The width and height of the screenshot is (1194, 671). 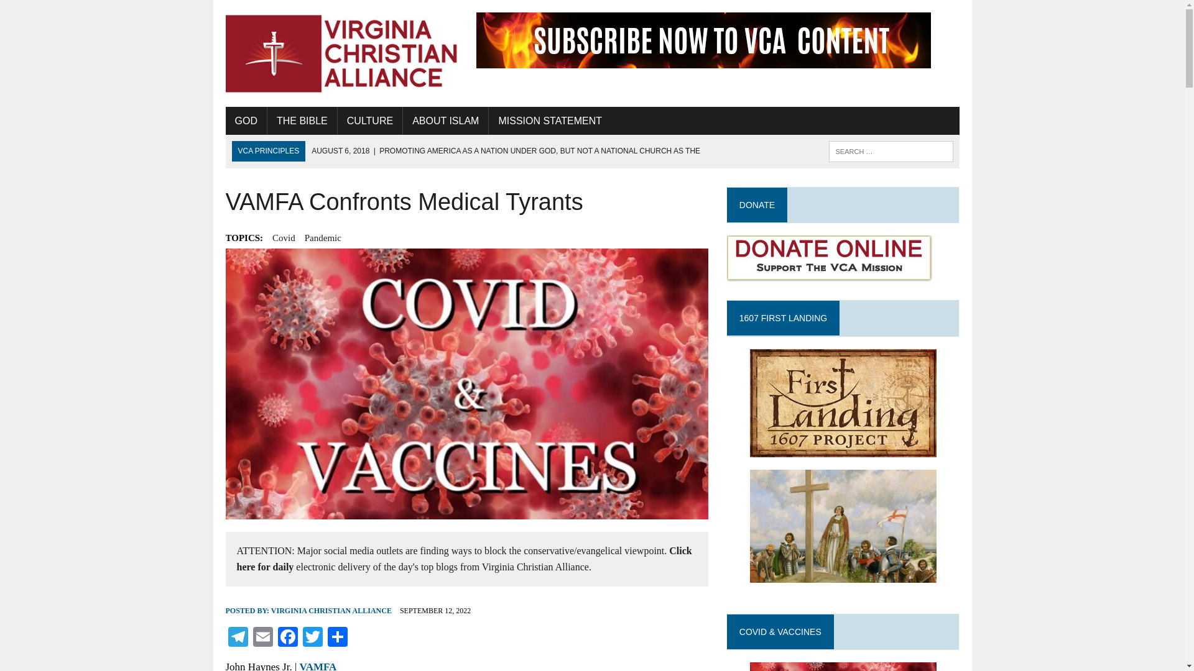 What do you see at coordinates (341, 53) in the screenshot?
I see `Virginia Christian Alliance` at bounding box center [341, 53].